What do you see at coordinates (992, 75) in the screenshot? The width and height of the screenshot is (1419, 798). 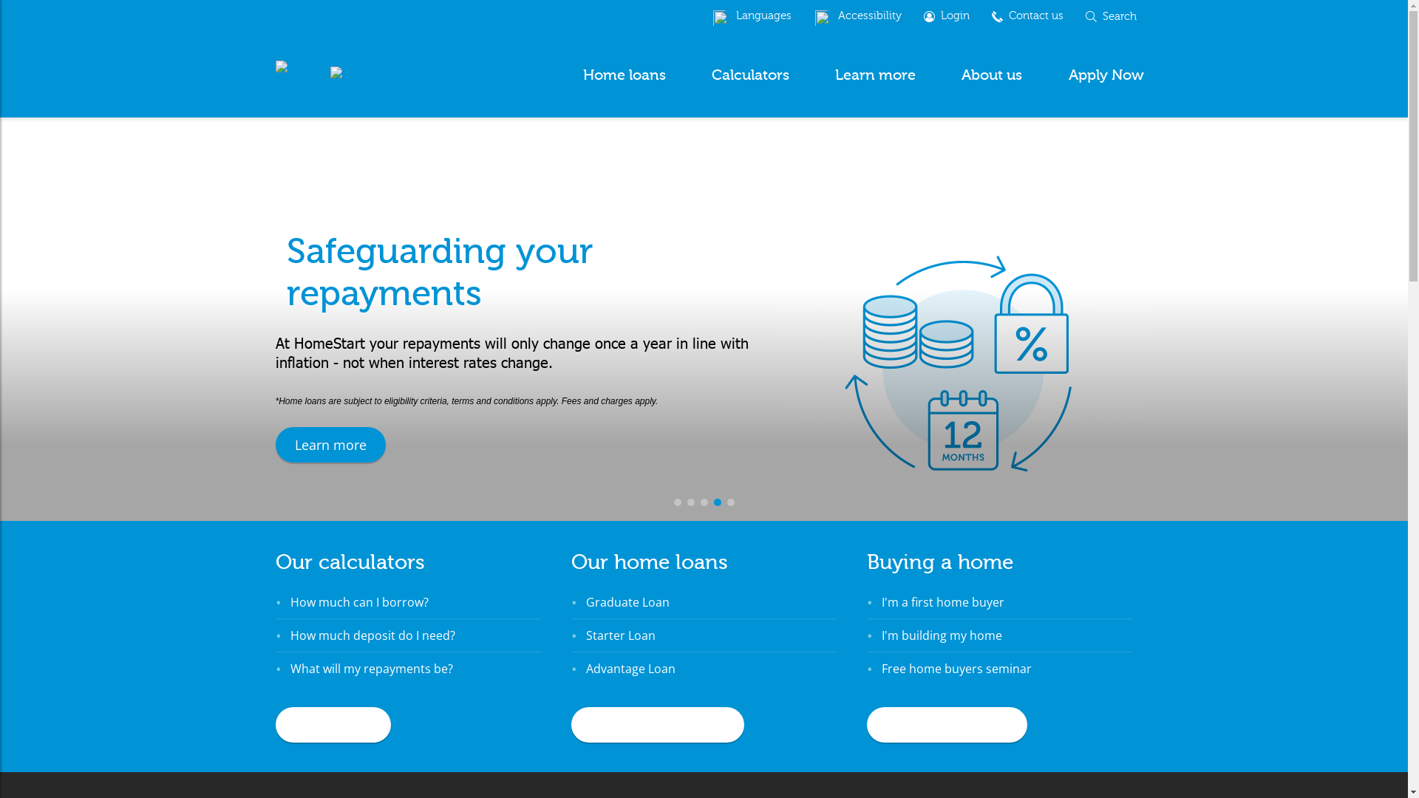 I see `About us` at bounding box center [992, 75].